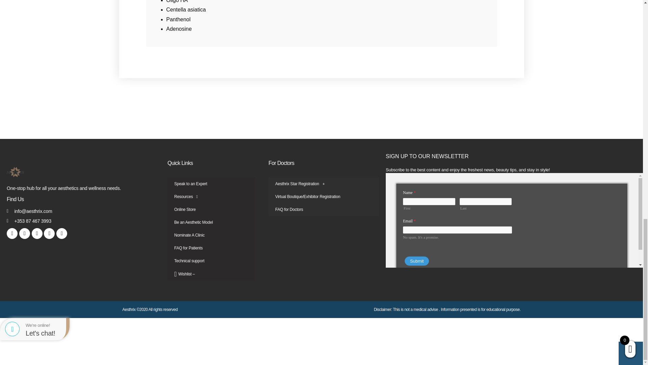  What do you see at coordinates (45, 333) in the screenshot?
I see `Let's chat!` at bounding box center [45, 333].